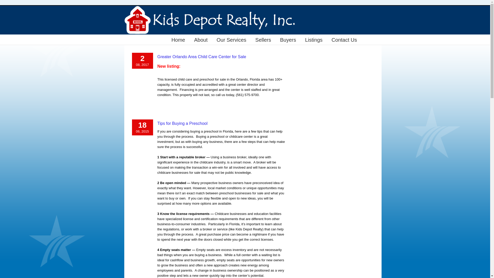  What do you see at coordinates (344, 39) in the screenshot?
I see `Contact Us` at bounding box center [344, 39].